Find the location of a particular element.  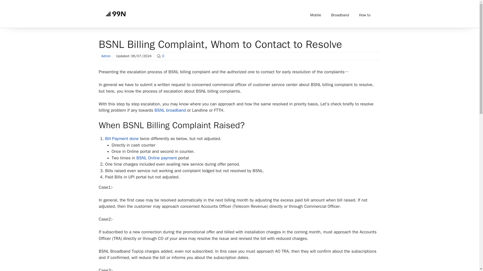

Bill Payment done is located at coordinates (122, 139).